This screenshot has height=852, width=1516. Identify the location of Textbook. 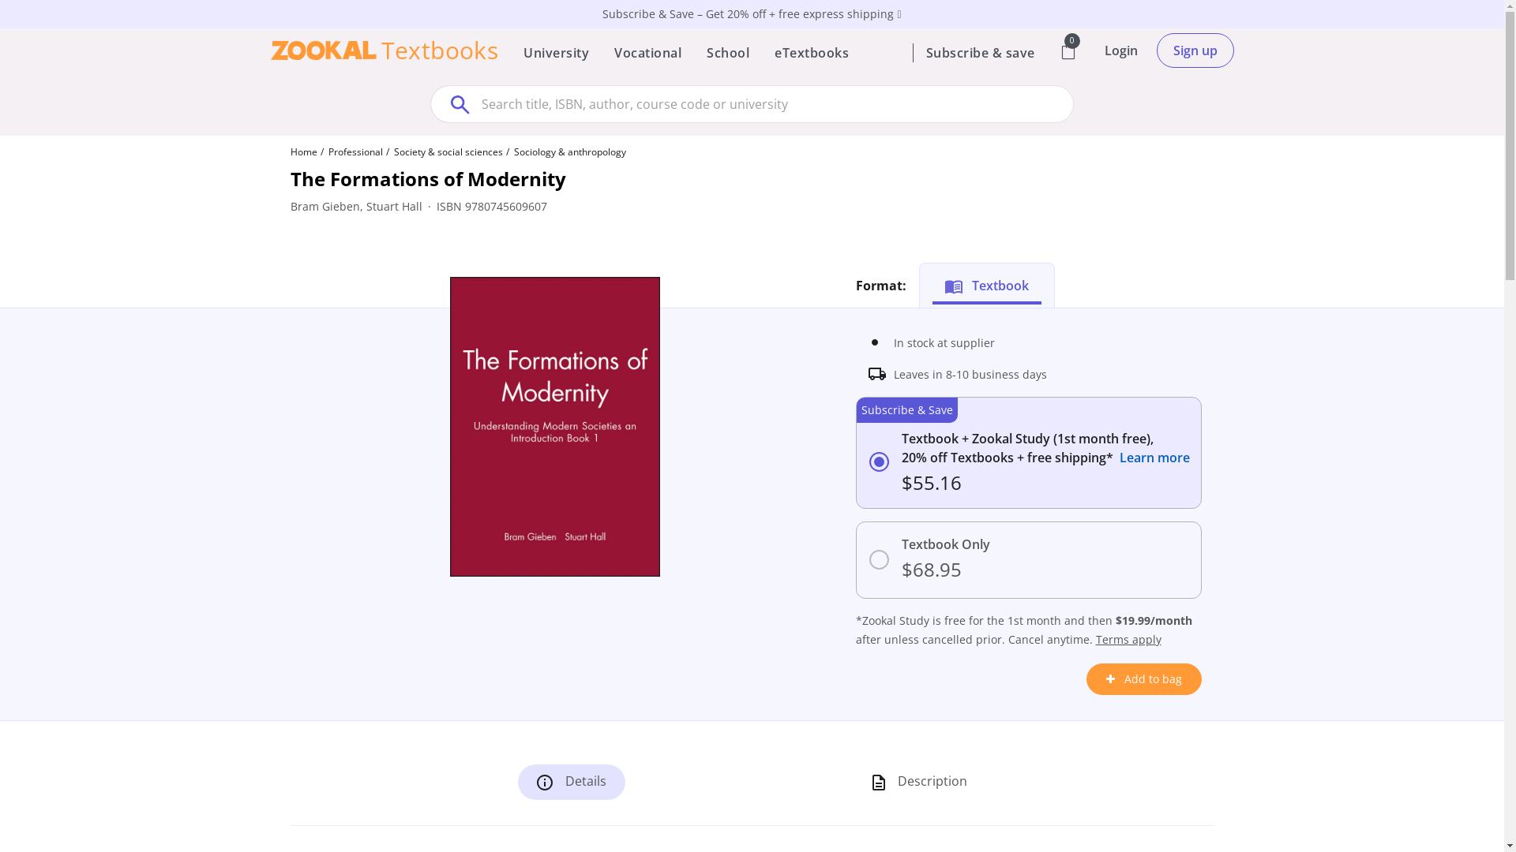
(987, 286).